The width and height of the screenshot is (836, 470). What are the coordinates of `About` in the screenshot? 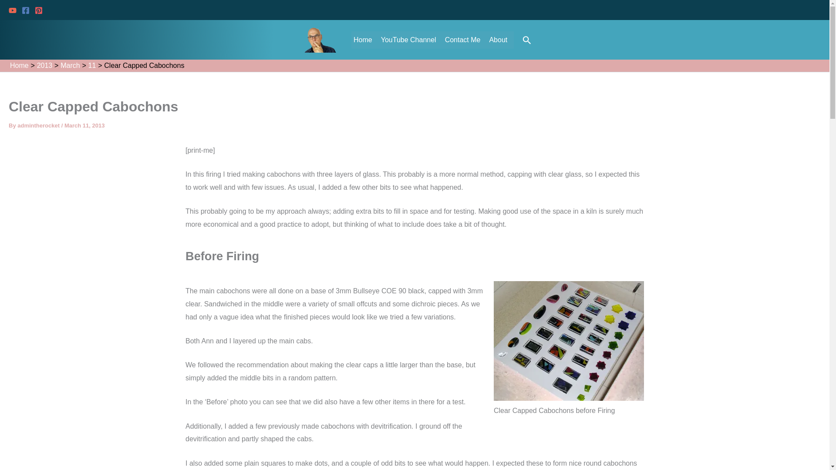 It's located at (500, 40).